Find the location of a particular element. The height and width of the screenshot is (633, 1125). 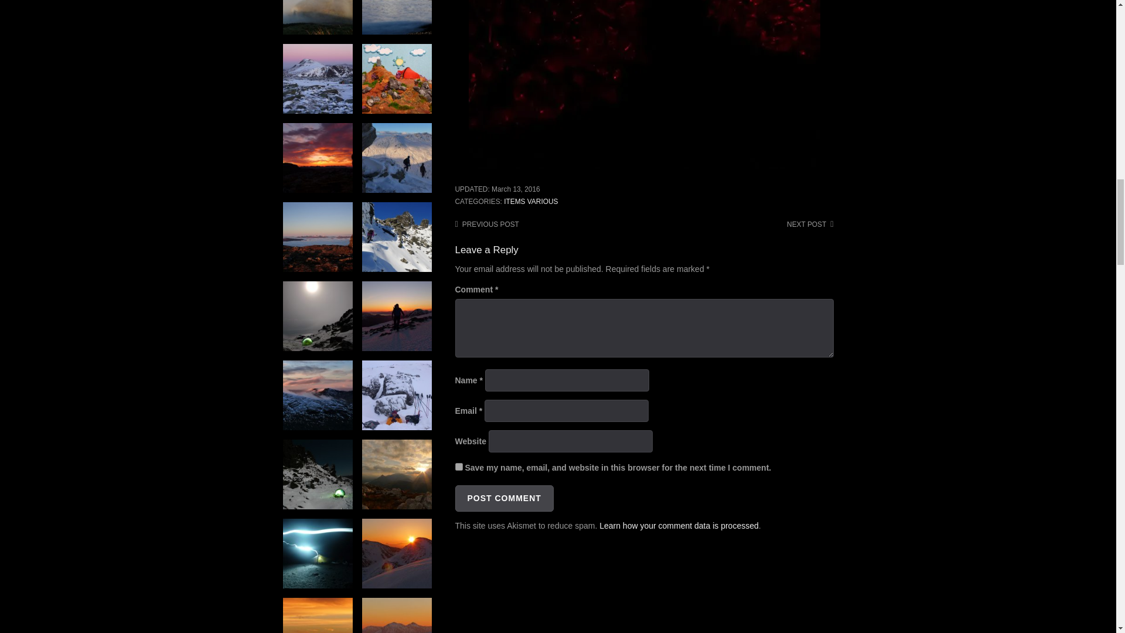

Learn how your comment data is processed is located at coordinates (679, 525).